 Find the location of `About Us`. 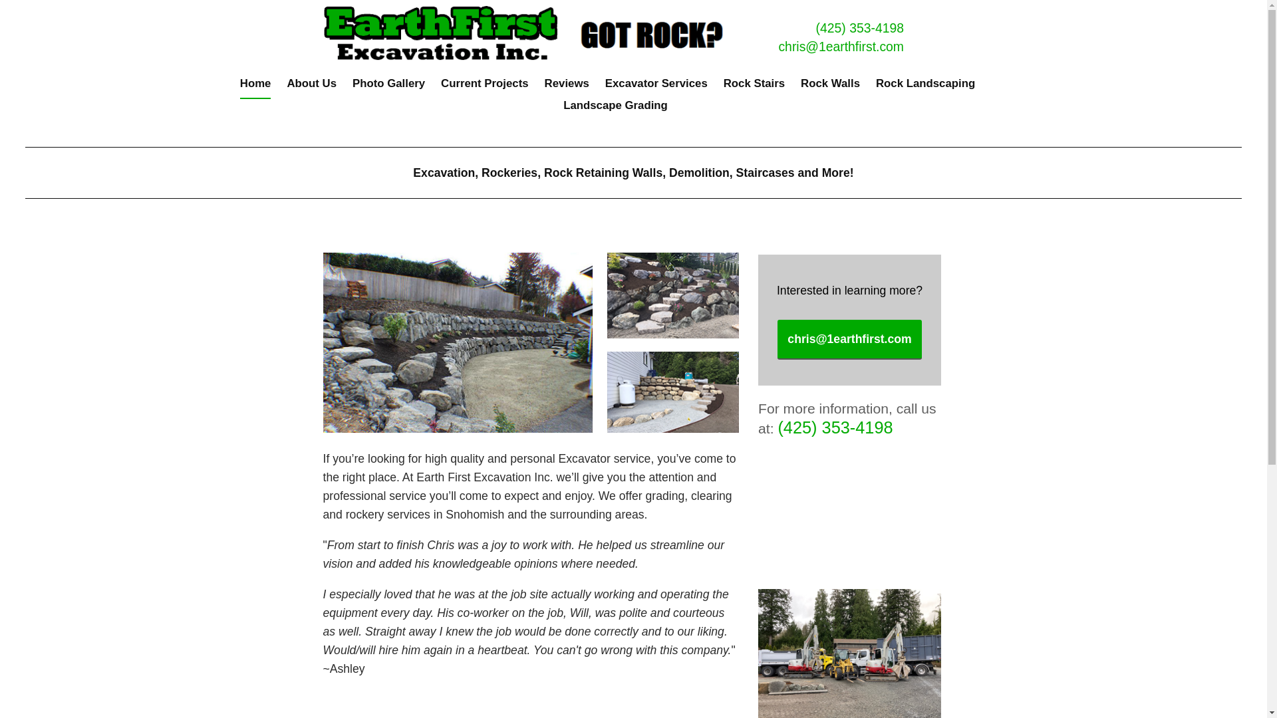

About Us is located at coordinates (311, 88).